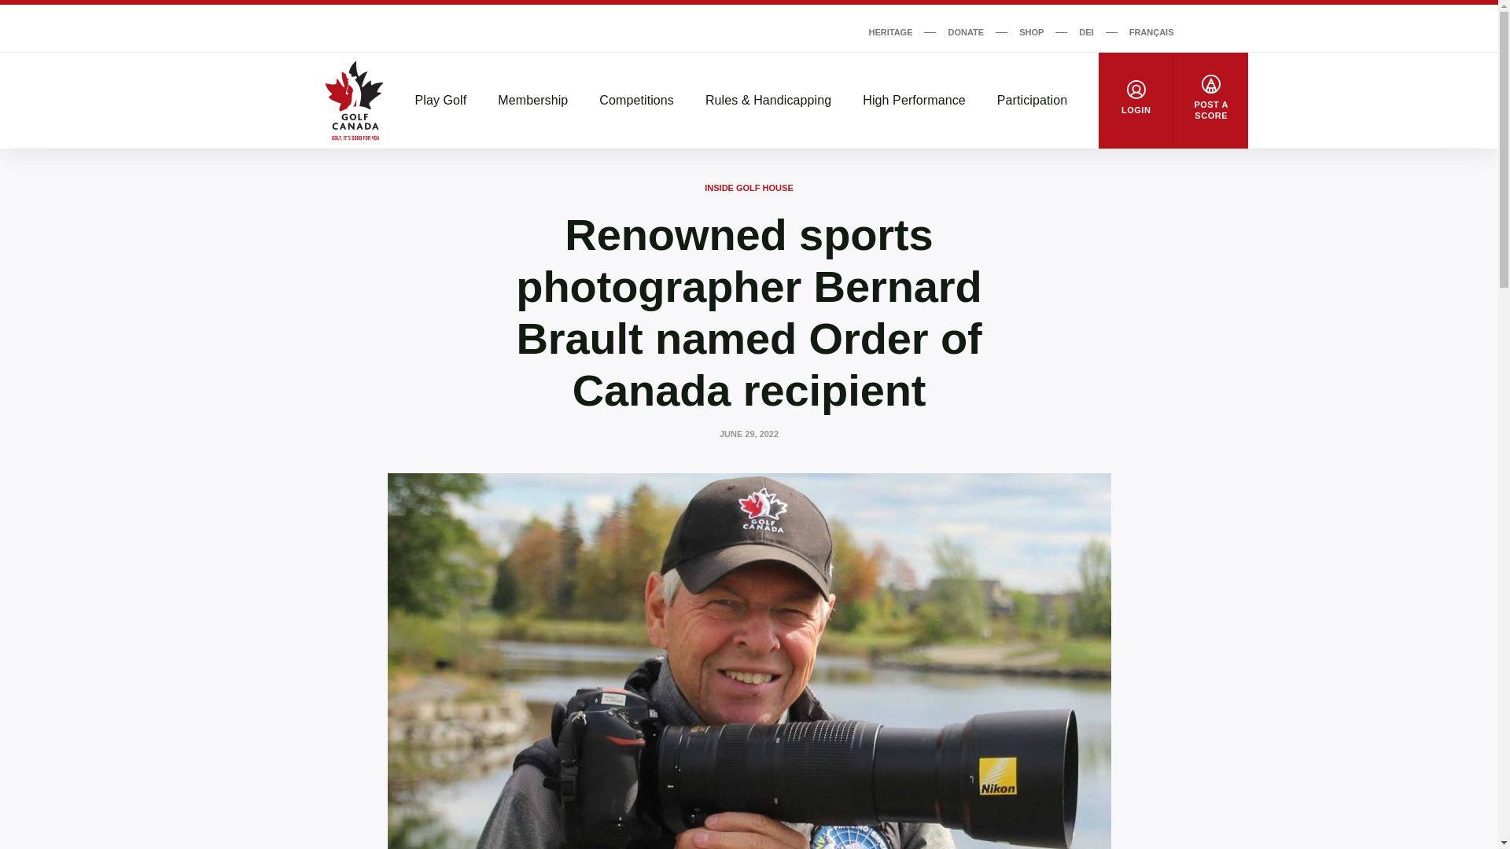 The image size is (1510, 849). Describe the element at coordinates (441, 101) in the screenshot. I see `Play Golf` at that location.